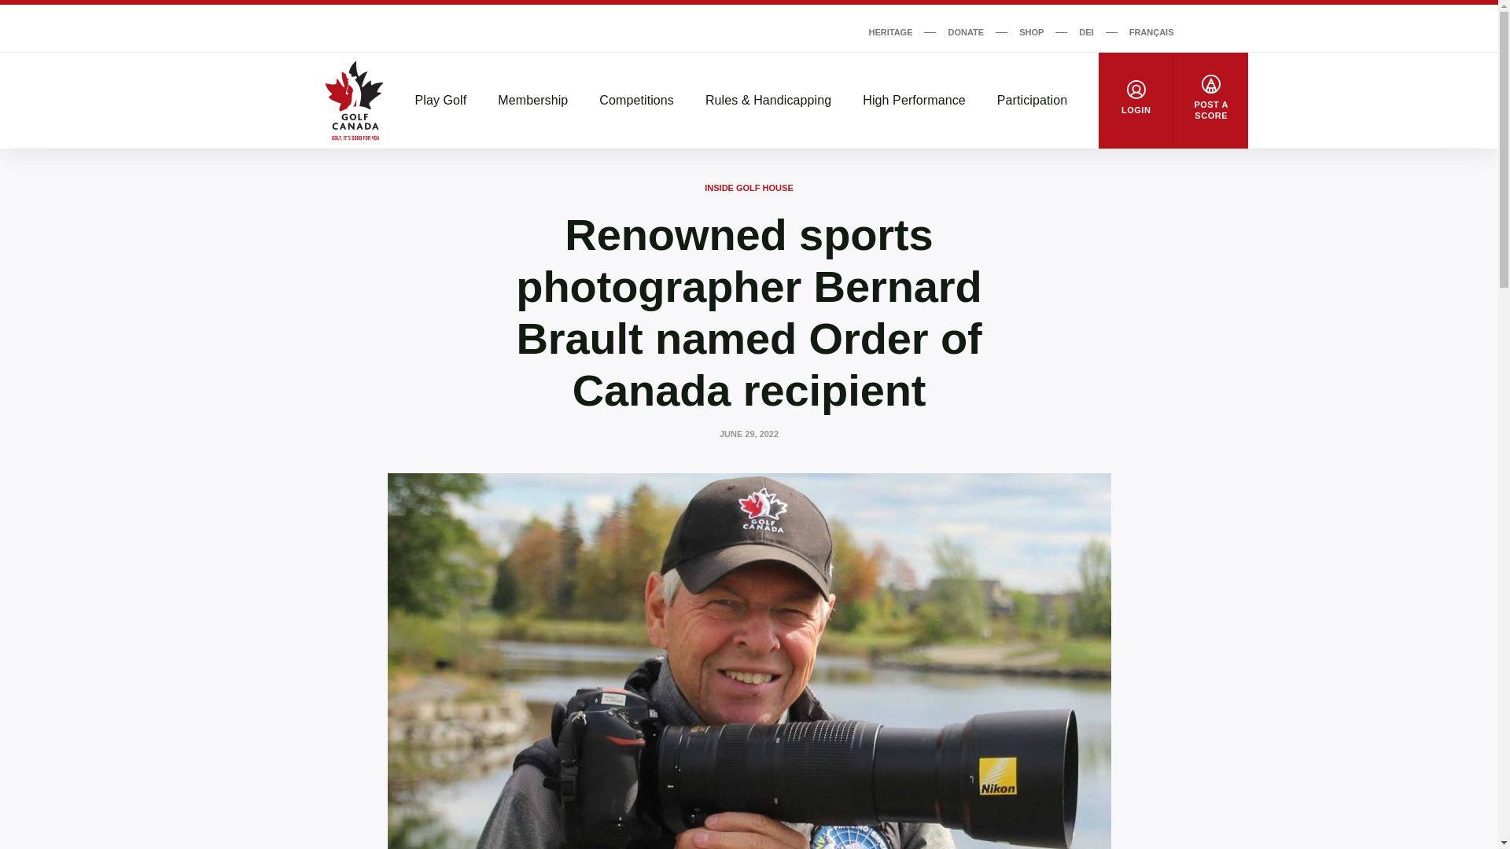 The image size is (1510, 849). Describe the element at coordinates (441, 101) in the screenshot. I see `Play Golf` at that location.